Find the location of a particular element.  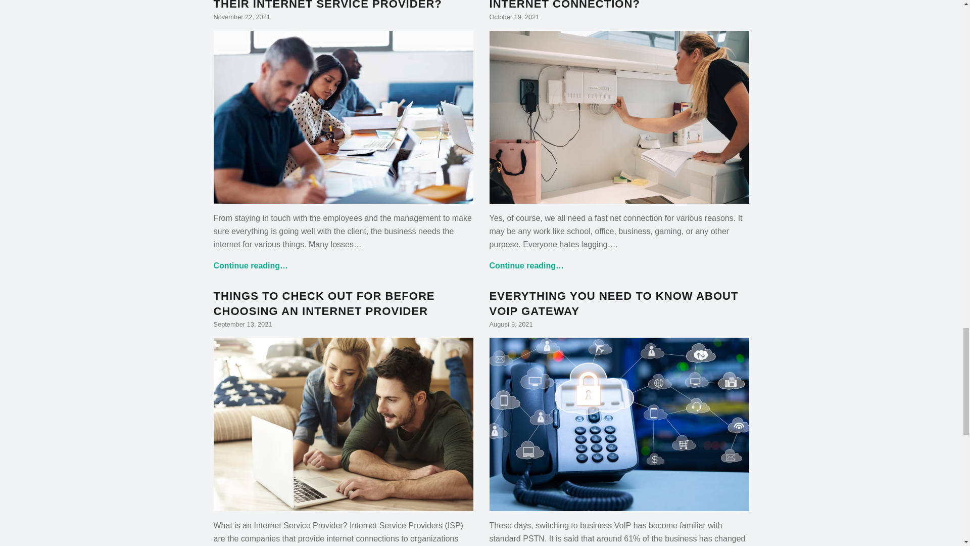

October 19, 2021 is located at coordinates (514, 17).